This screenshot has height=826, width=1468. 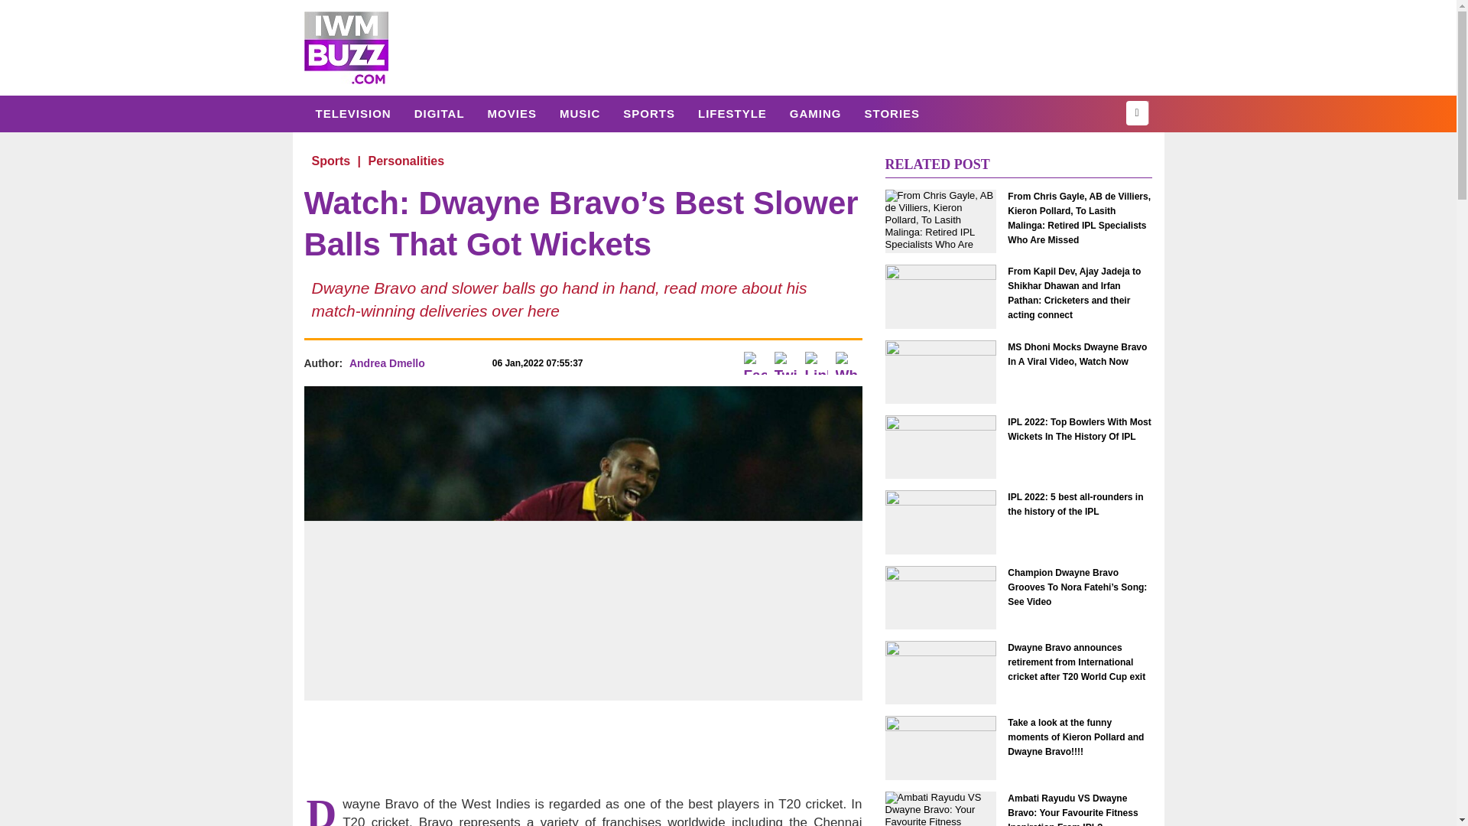 I want to click on Web Stories, so click(x=892, y=113).